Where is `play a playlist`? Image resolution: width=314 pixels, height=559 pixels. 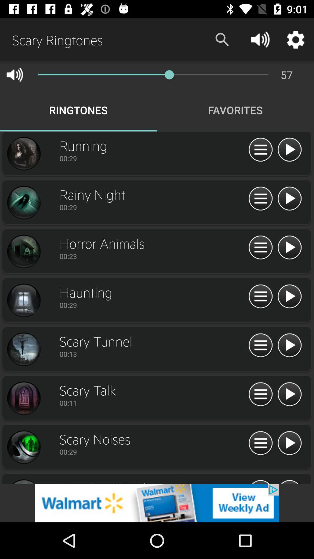 play a playlist is located at coordinates (290, 395).